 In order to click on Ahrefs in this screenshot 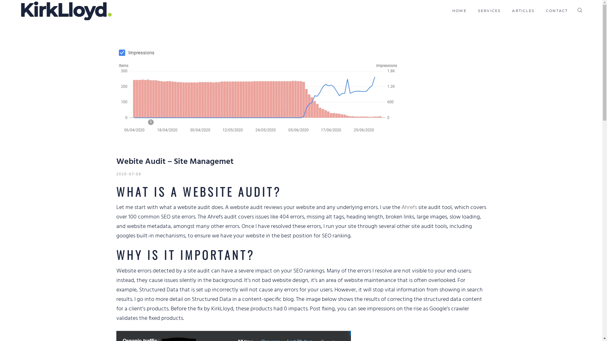, I will do `click(409, 208)`.